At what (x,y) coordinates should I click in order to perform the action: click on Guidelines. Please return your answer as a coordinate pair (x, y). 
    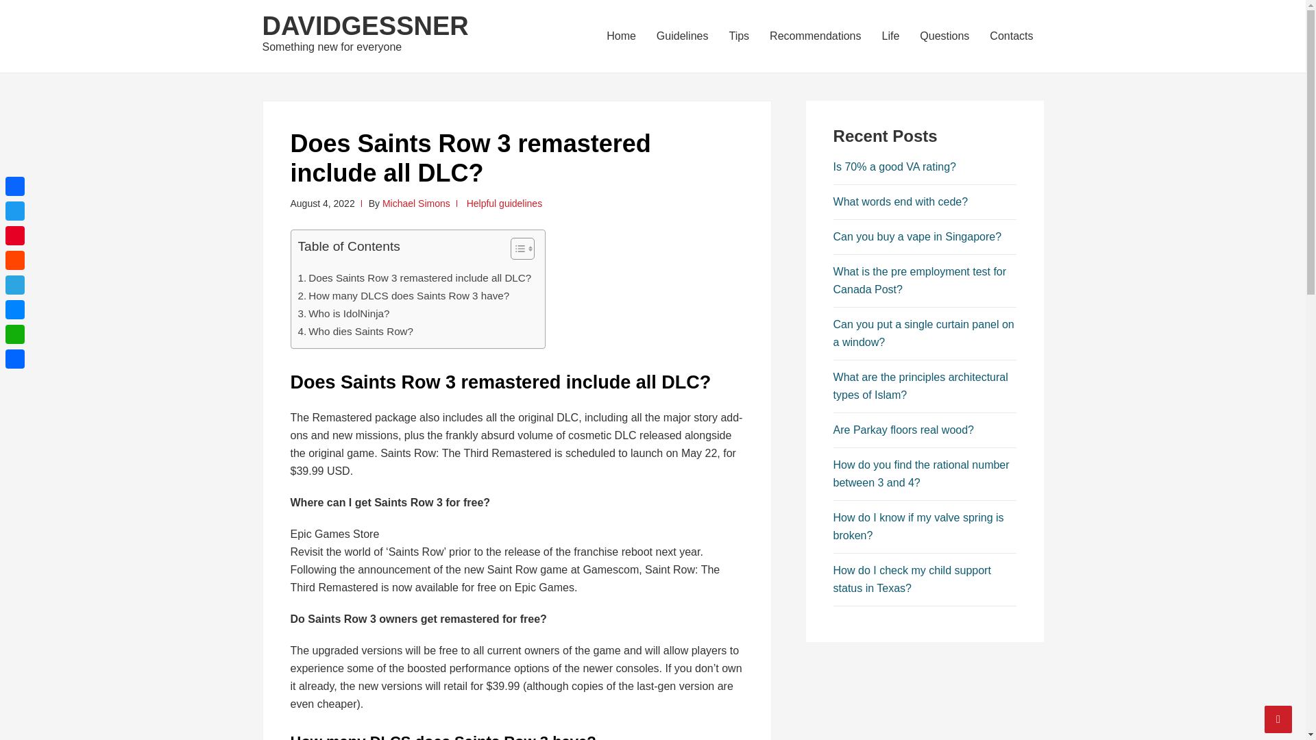
    Looking at the image, I should click on (682, 36).